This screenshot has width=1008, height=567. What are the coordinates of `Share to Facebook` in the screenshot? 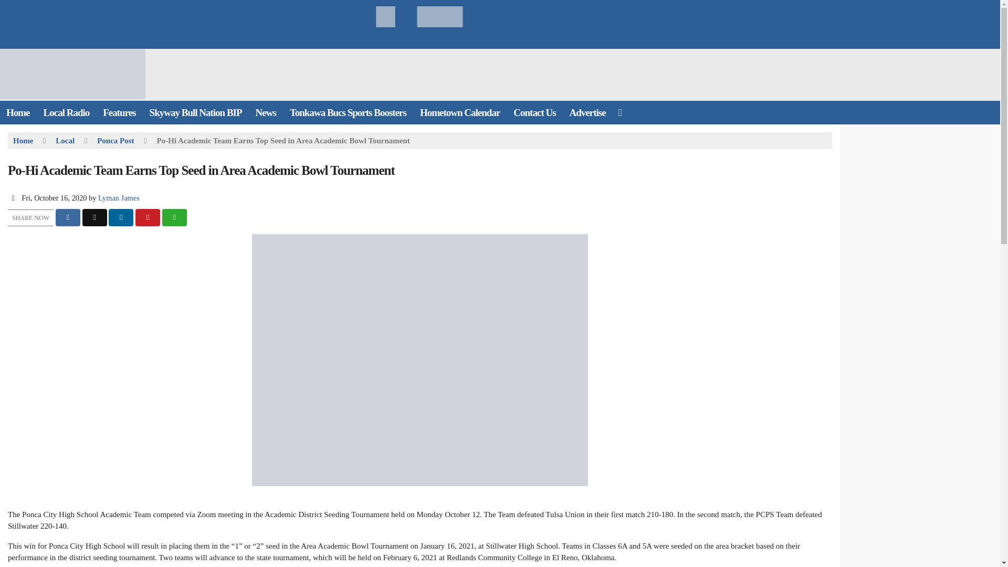 It's located at (68, 217).